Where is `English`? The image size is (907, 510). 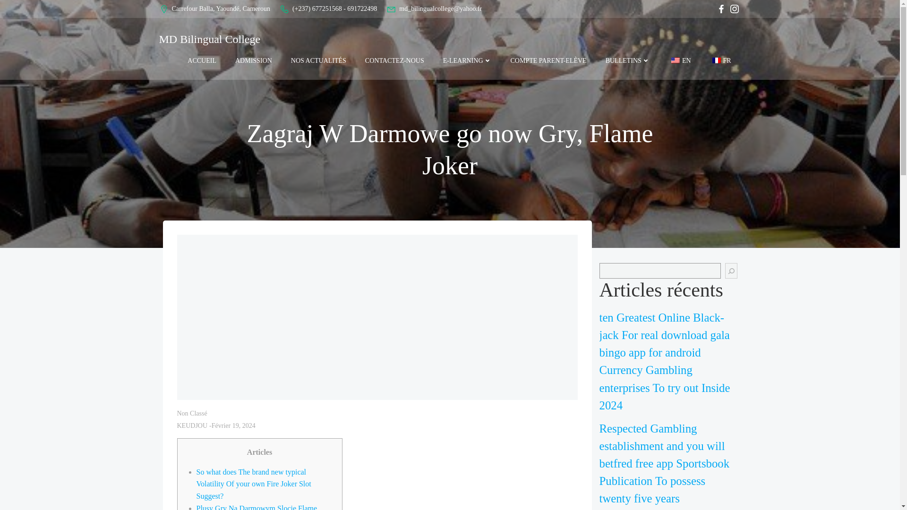
English is located at coordinates (675, 60).